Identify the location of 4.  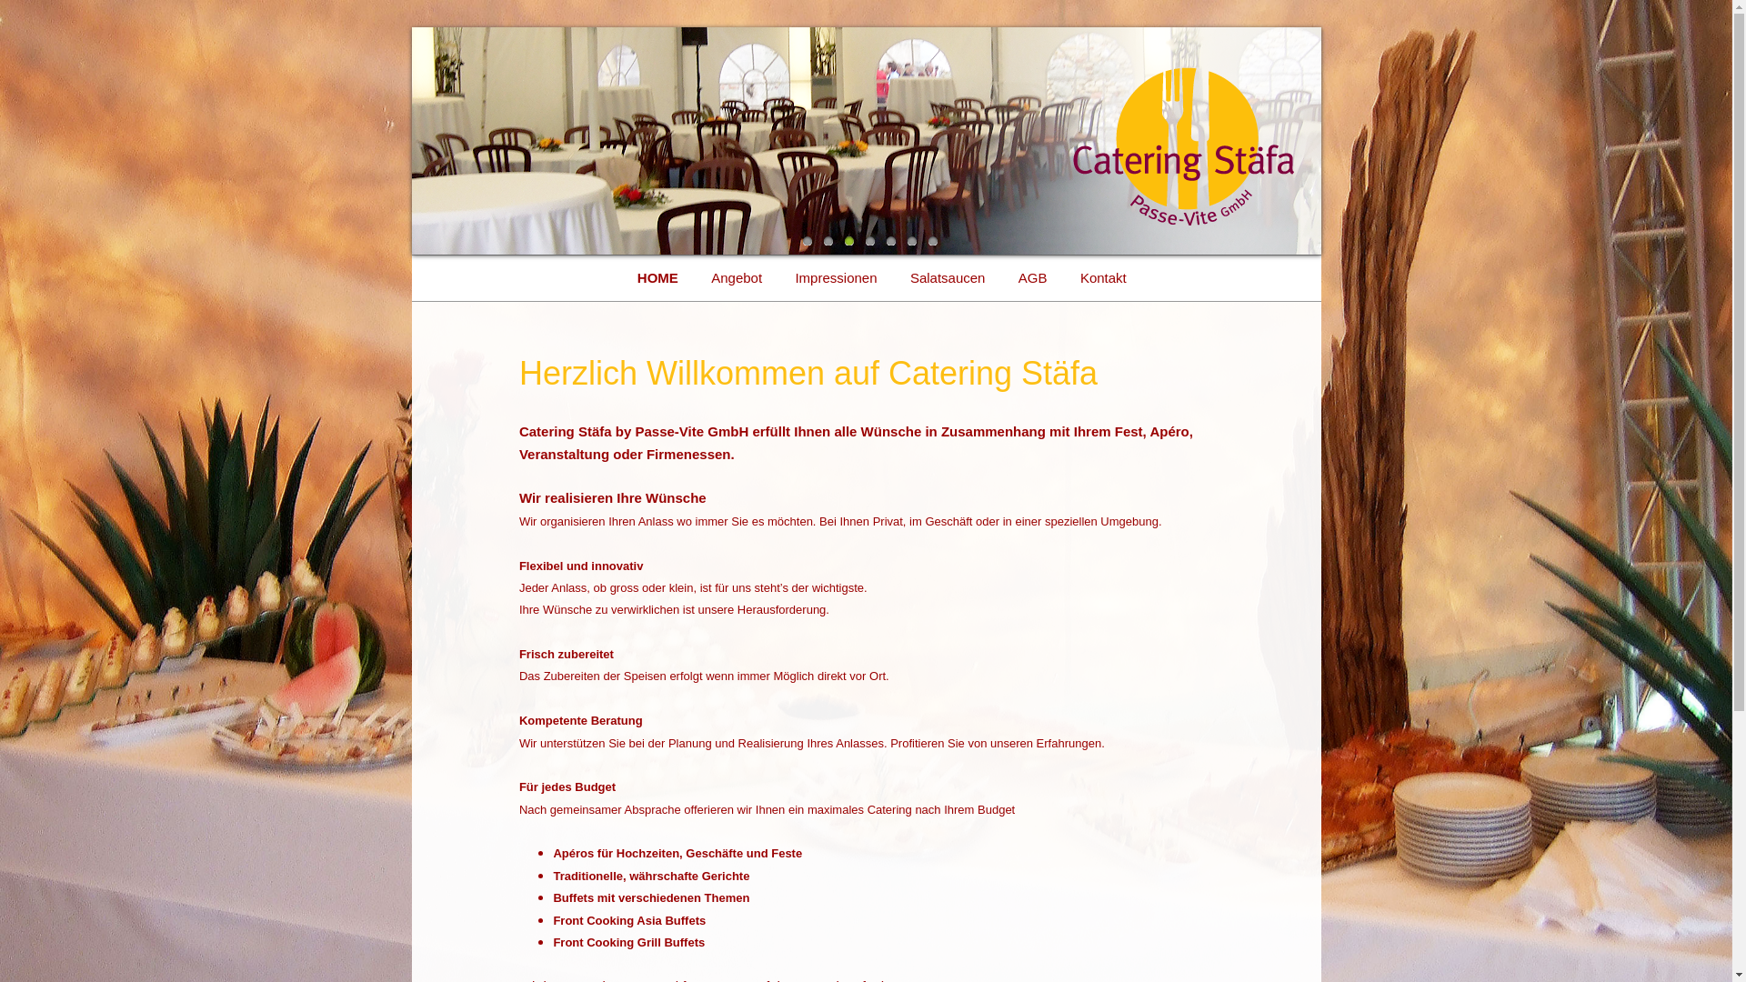
(875, 241).